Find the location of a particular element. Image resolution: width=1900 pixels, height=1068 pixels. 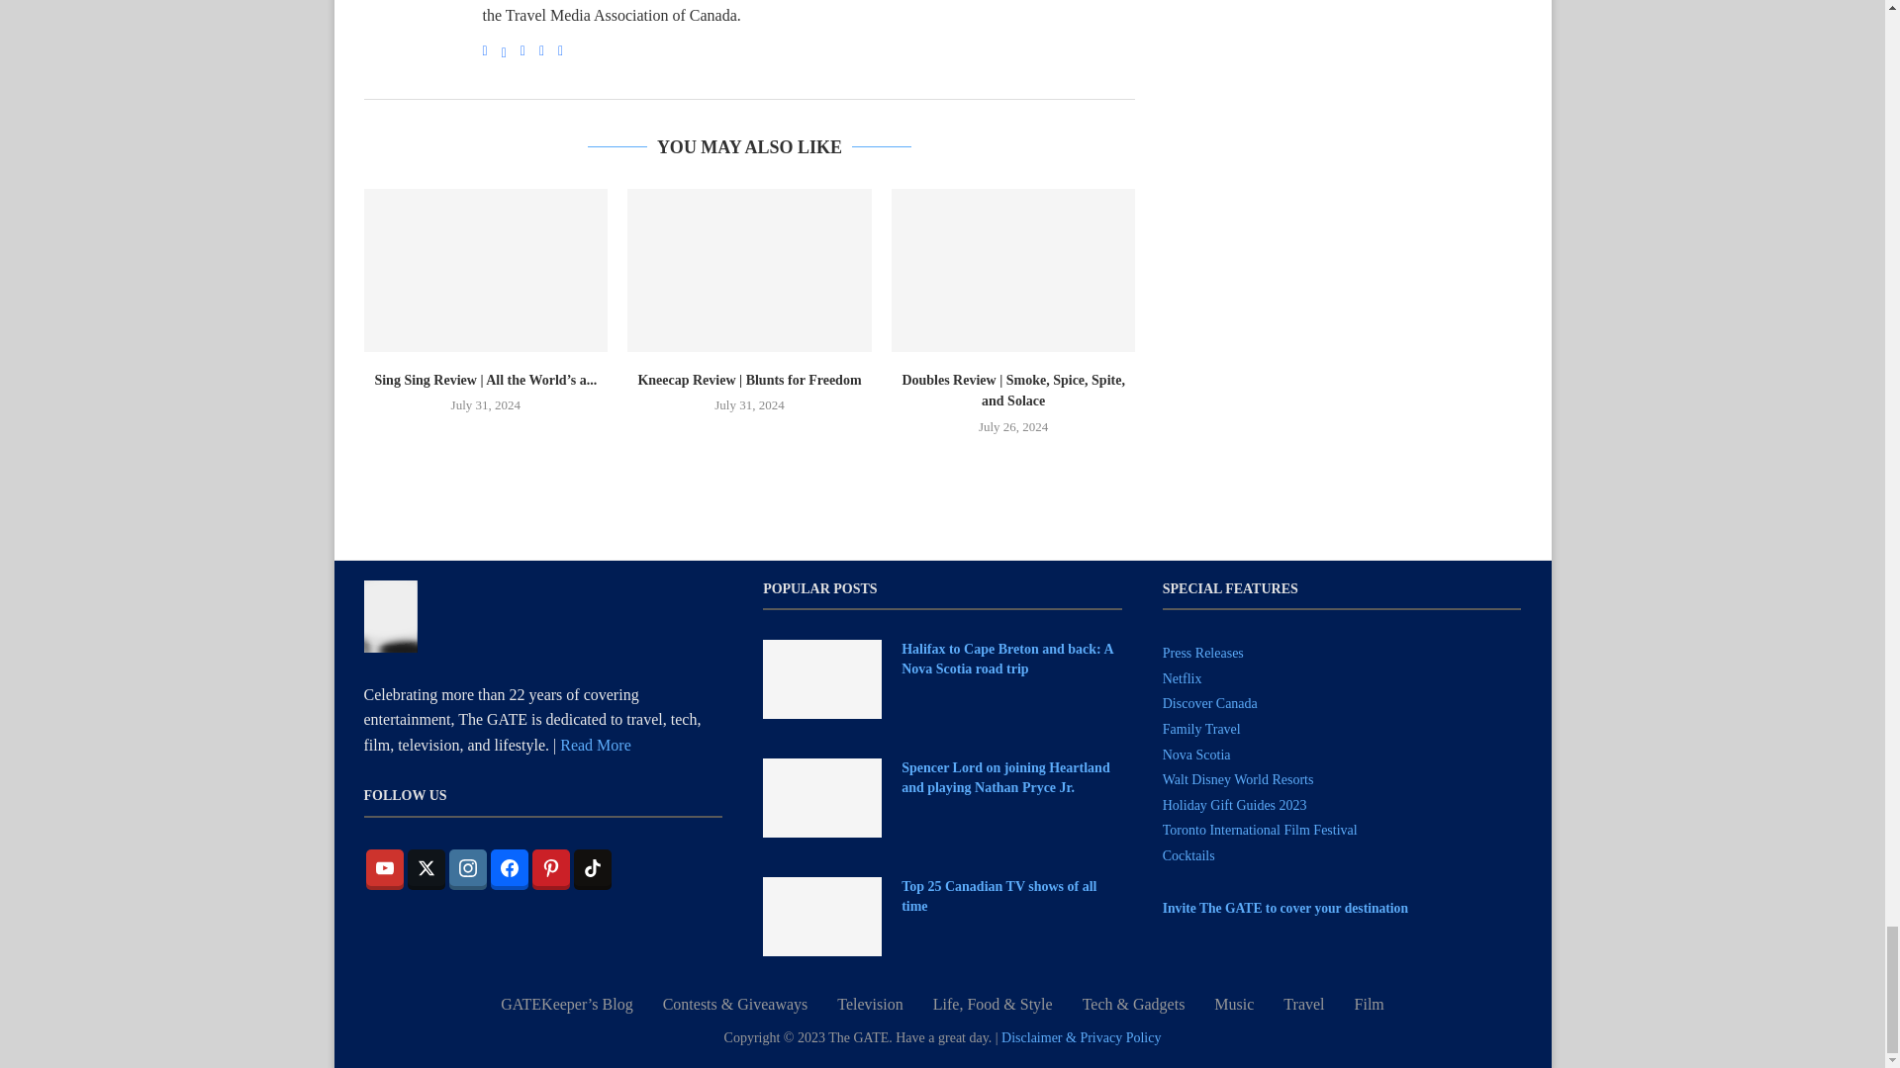

Halifax to Cape Breton and back: A Nova Scotia road trip is located at coordinates (1011, 659).